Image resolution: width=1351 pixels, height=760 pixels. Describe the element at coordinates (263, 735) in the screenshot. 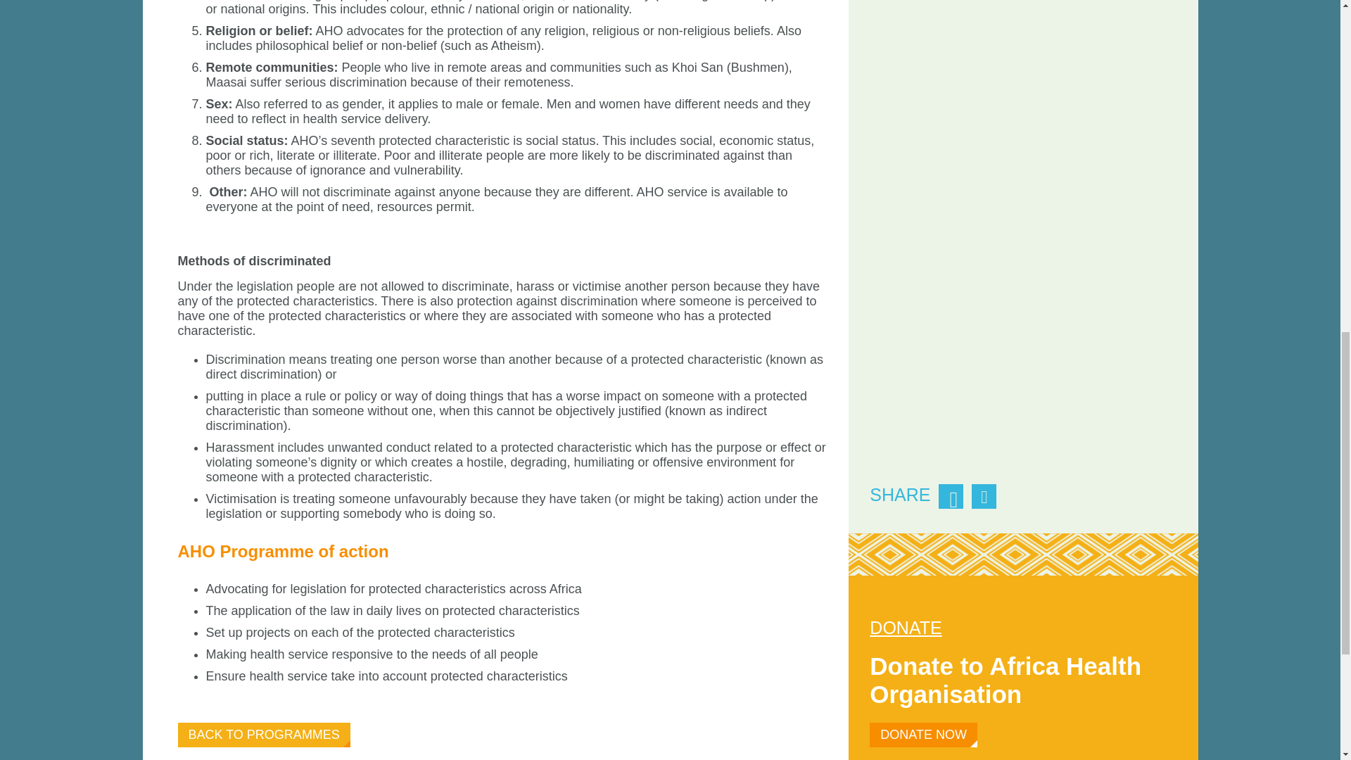

I see `BACK TO PROGRAMMES` at that location.